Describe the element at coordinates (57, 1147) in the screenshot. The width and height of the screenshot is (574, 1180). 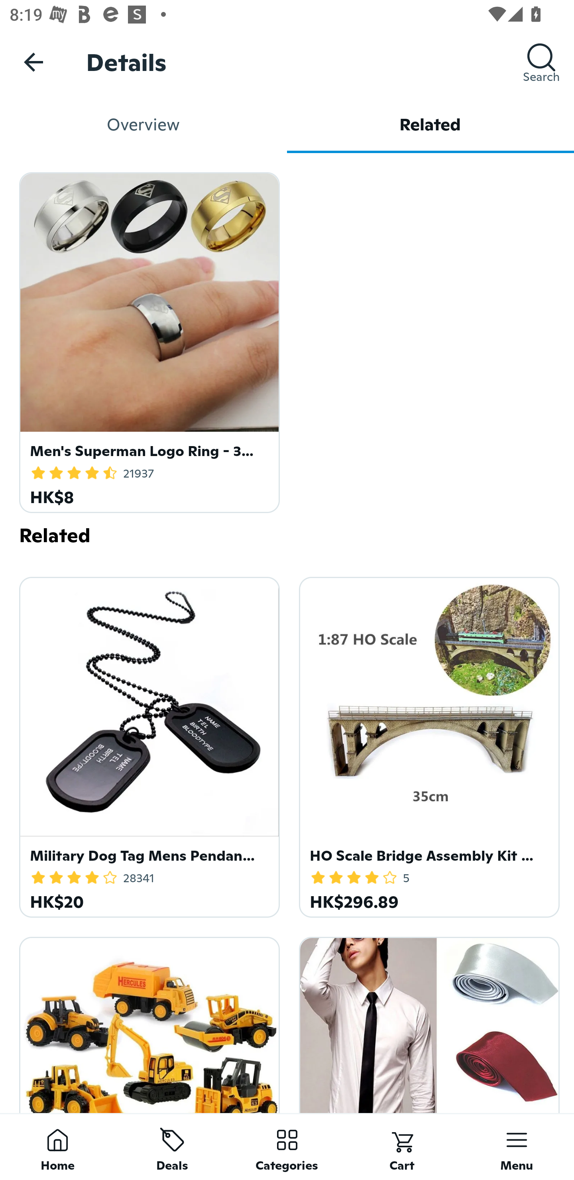
I see `Home` at that location.